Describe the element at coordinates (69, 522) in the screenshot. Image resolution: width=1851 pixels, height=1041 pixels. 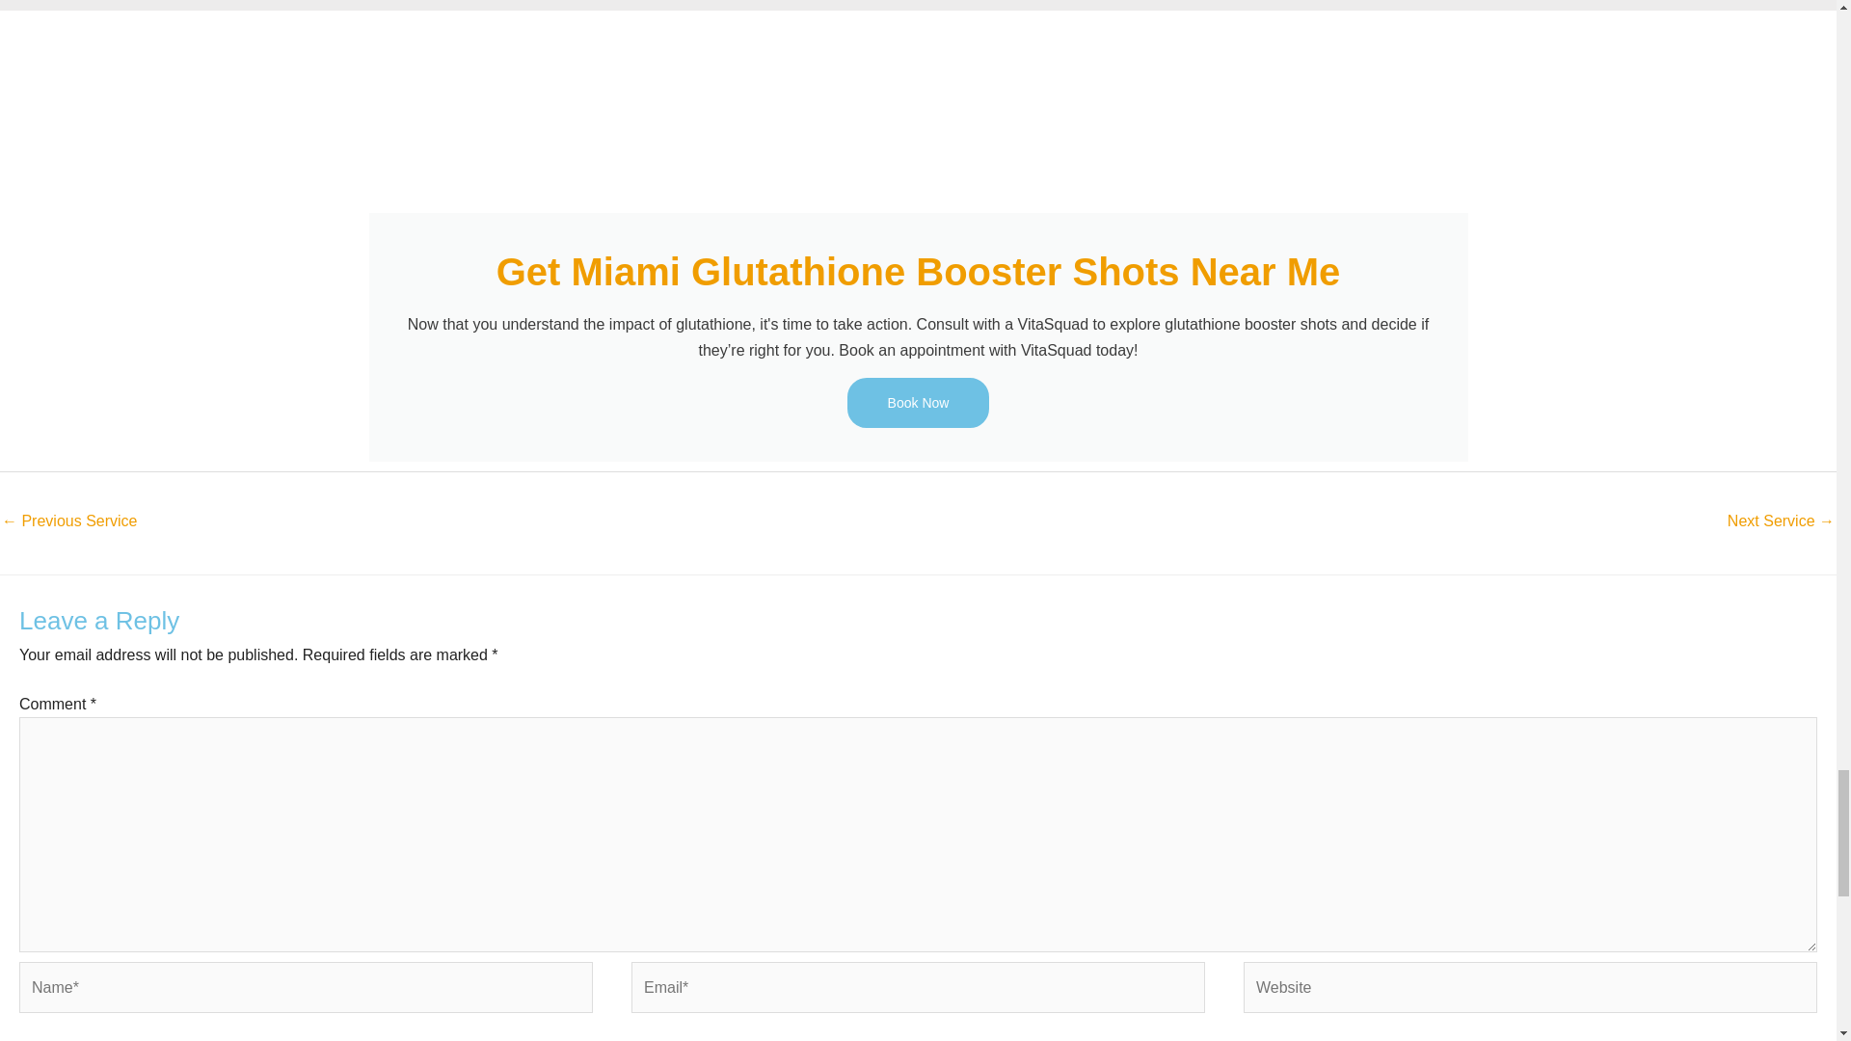
I see `MIC Booster Shots` at that location.